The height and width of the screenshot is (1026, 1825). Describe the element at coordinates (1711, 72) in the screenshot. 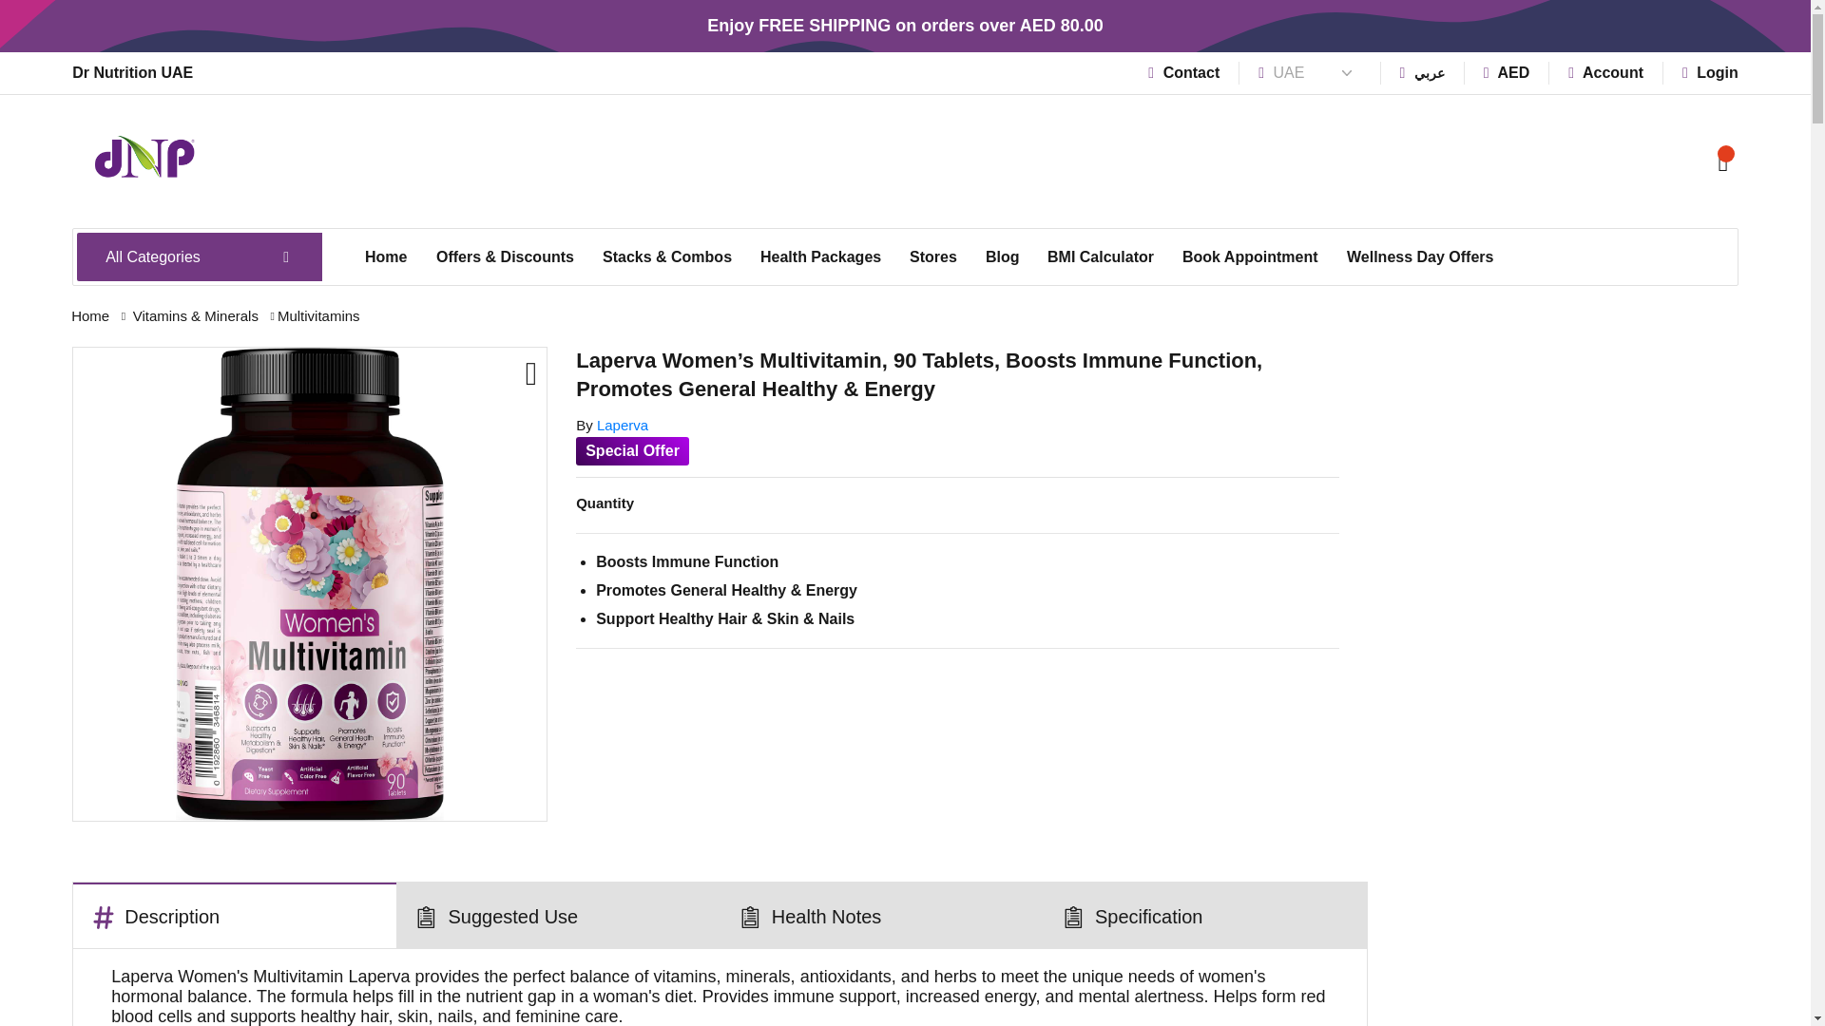

I see `Login` at that location.